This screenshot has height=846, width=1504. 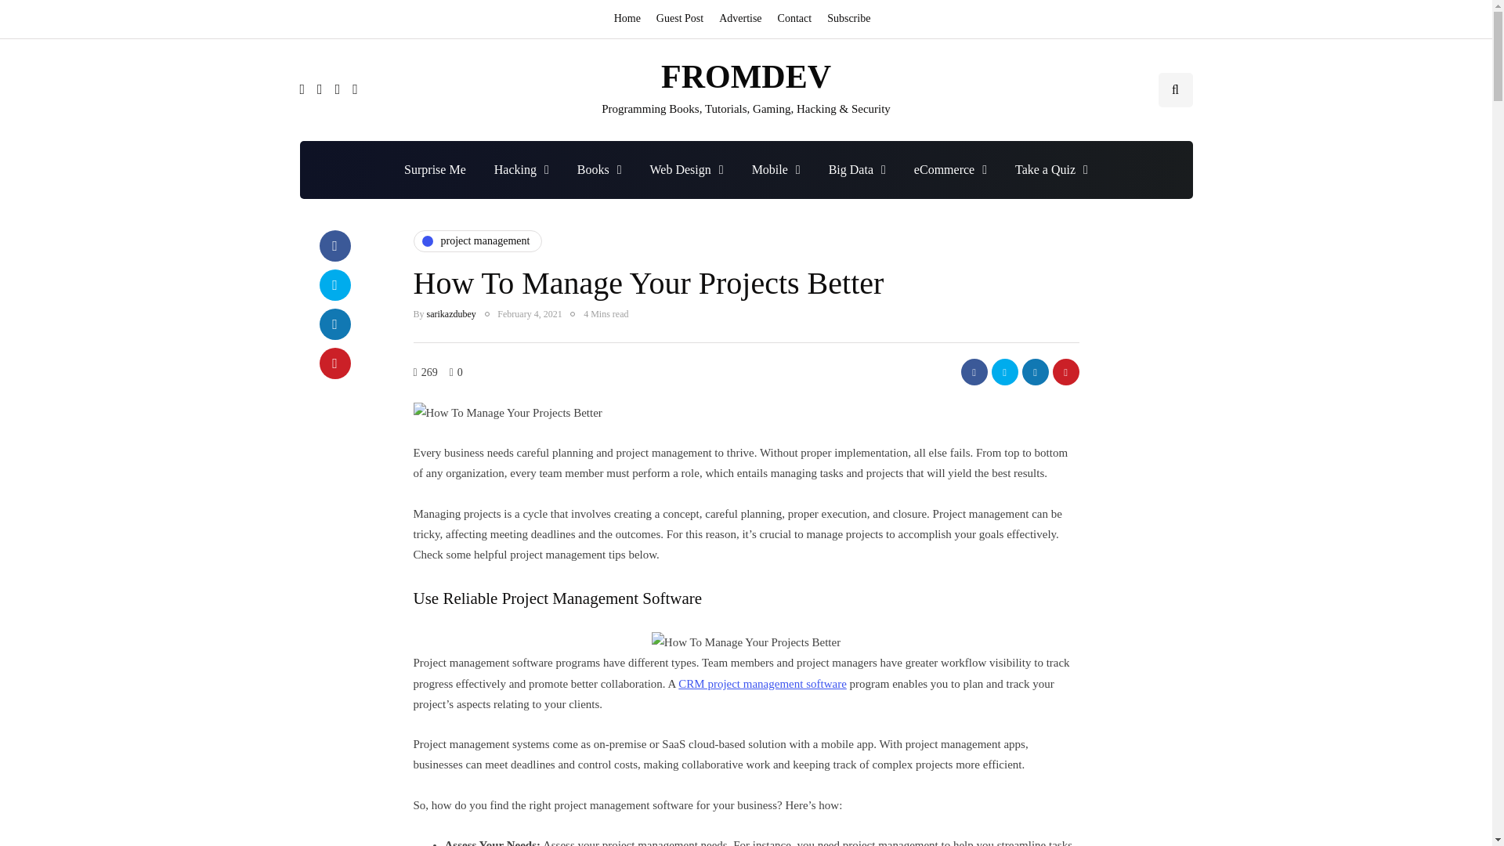 I want to click on Home, so click(x=631, y=19).